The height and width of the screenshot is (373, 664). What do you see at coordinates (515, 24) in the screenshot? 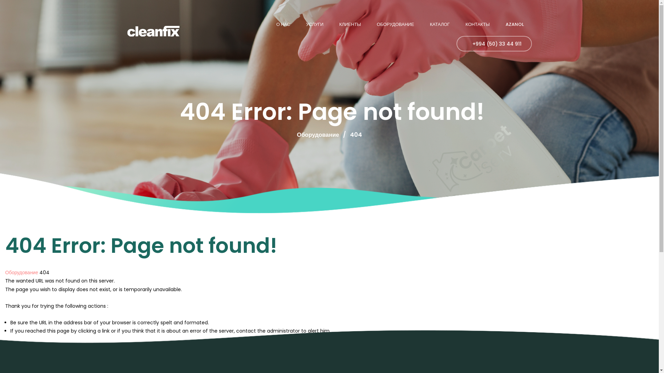
I see `AZANOL` at bounding box center [515, 24].